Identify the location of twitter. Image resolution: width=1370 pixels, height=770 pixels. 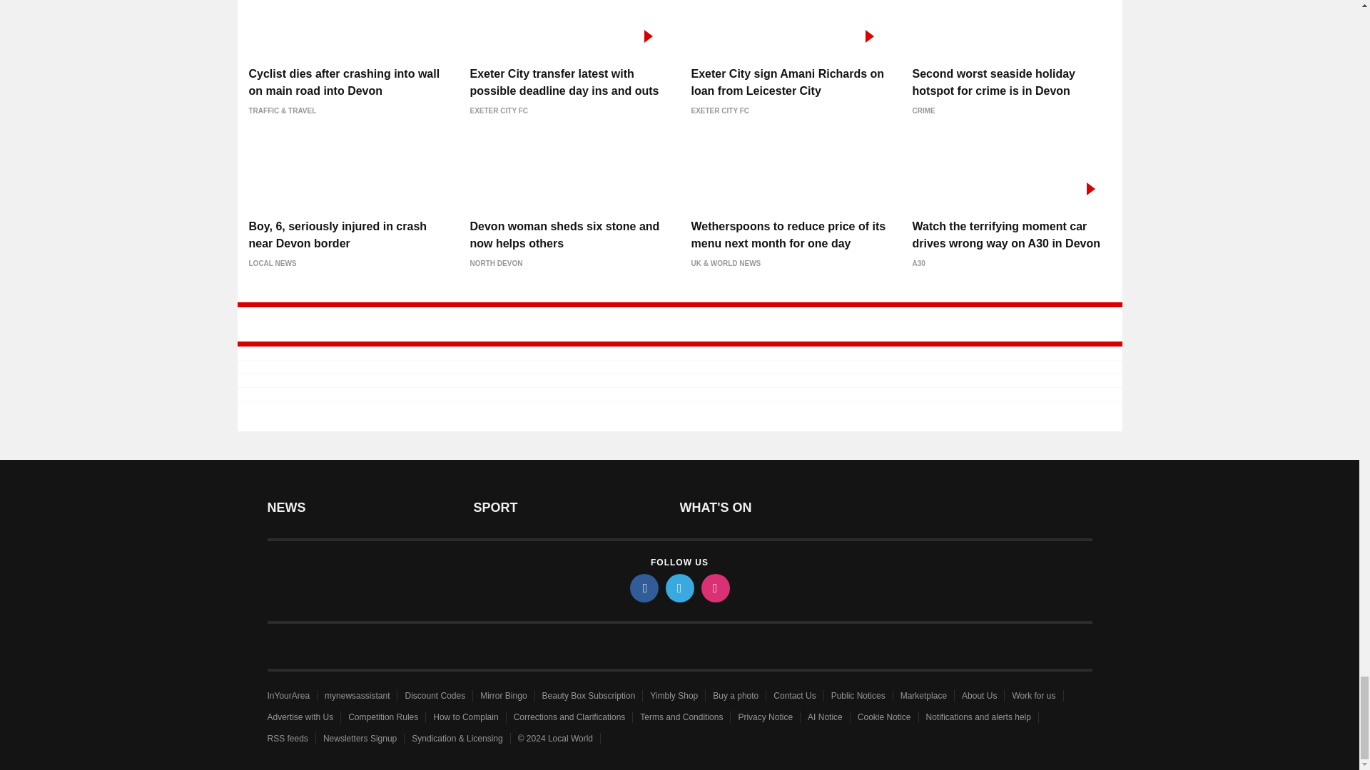
(679, 587).